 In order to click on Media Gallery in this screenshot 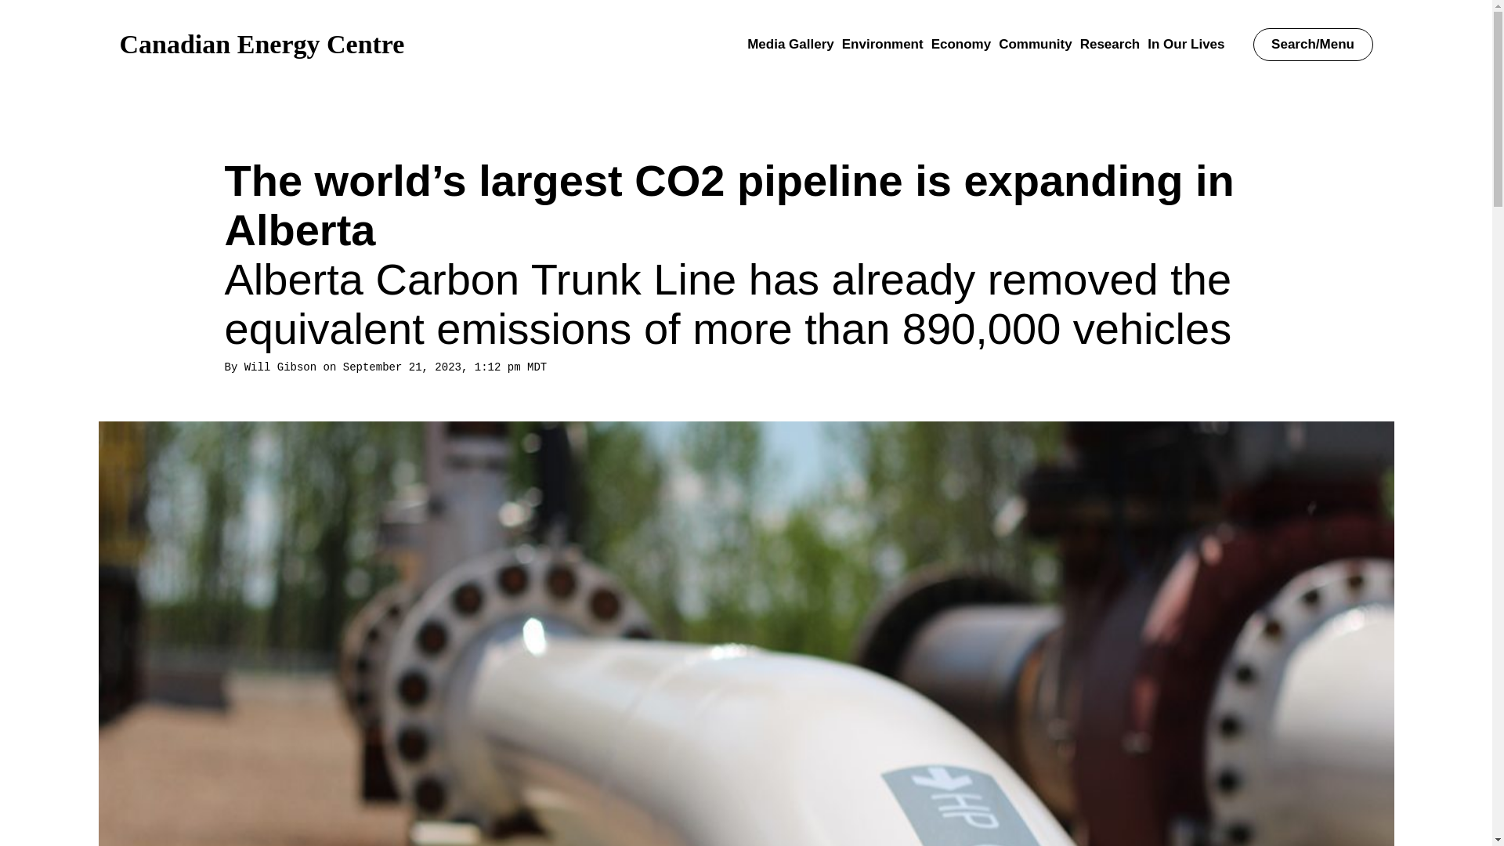, I will do `click(791, 44)`.